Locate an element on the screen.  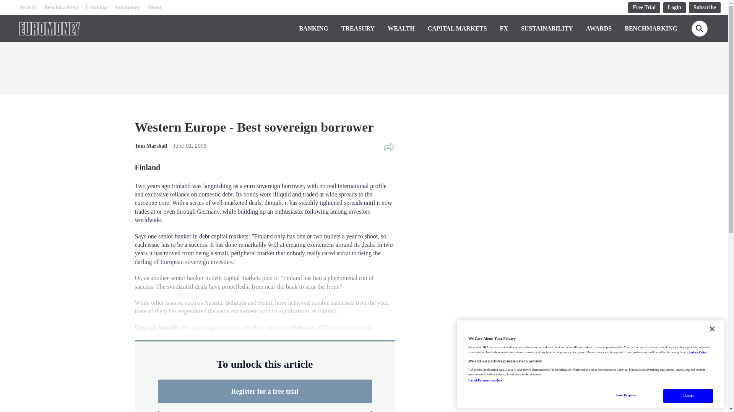
BANKING is located at coordinates (313, 28).